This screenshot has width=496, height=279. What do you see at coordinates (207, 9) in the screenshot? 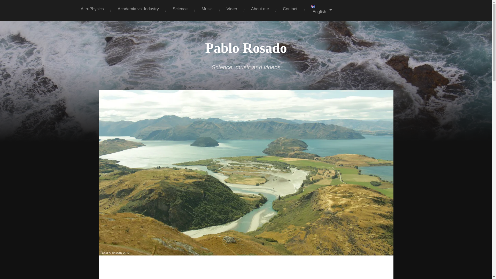
I see `Music` at bounding box center [207, 9].